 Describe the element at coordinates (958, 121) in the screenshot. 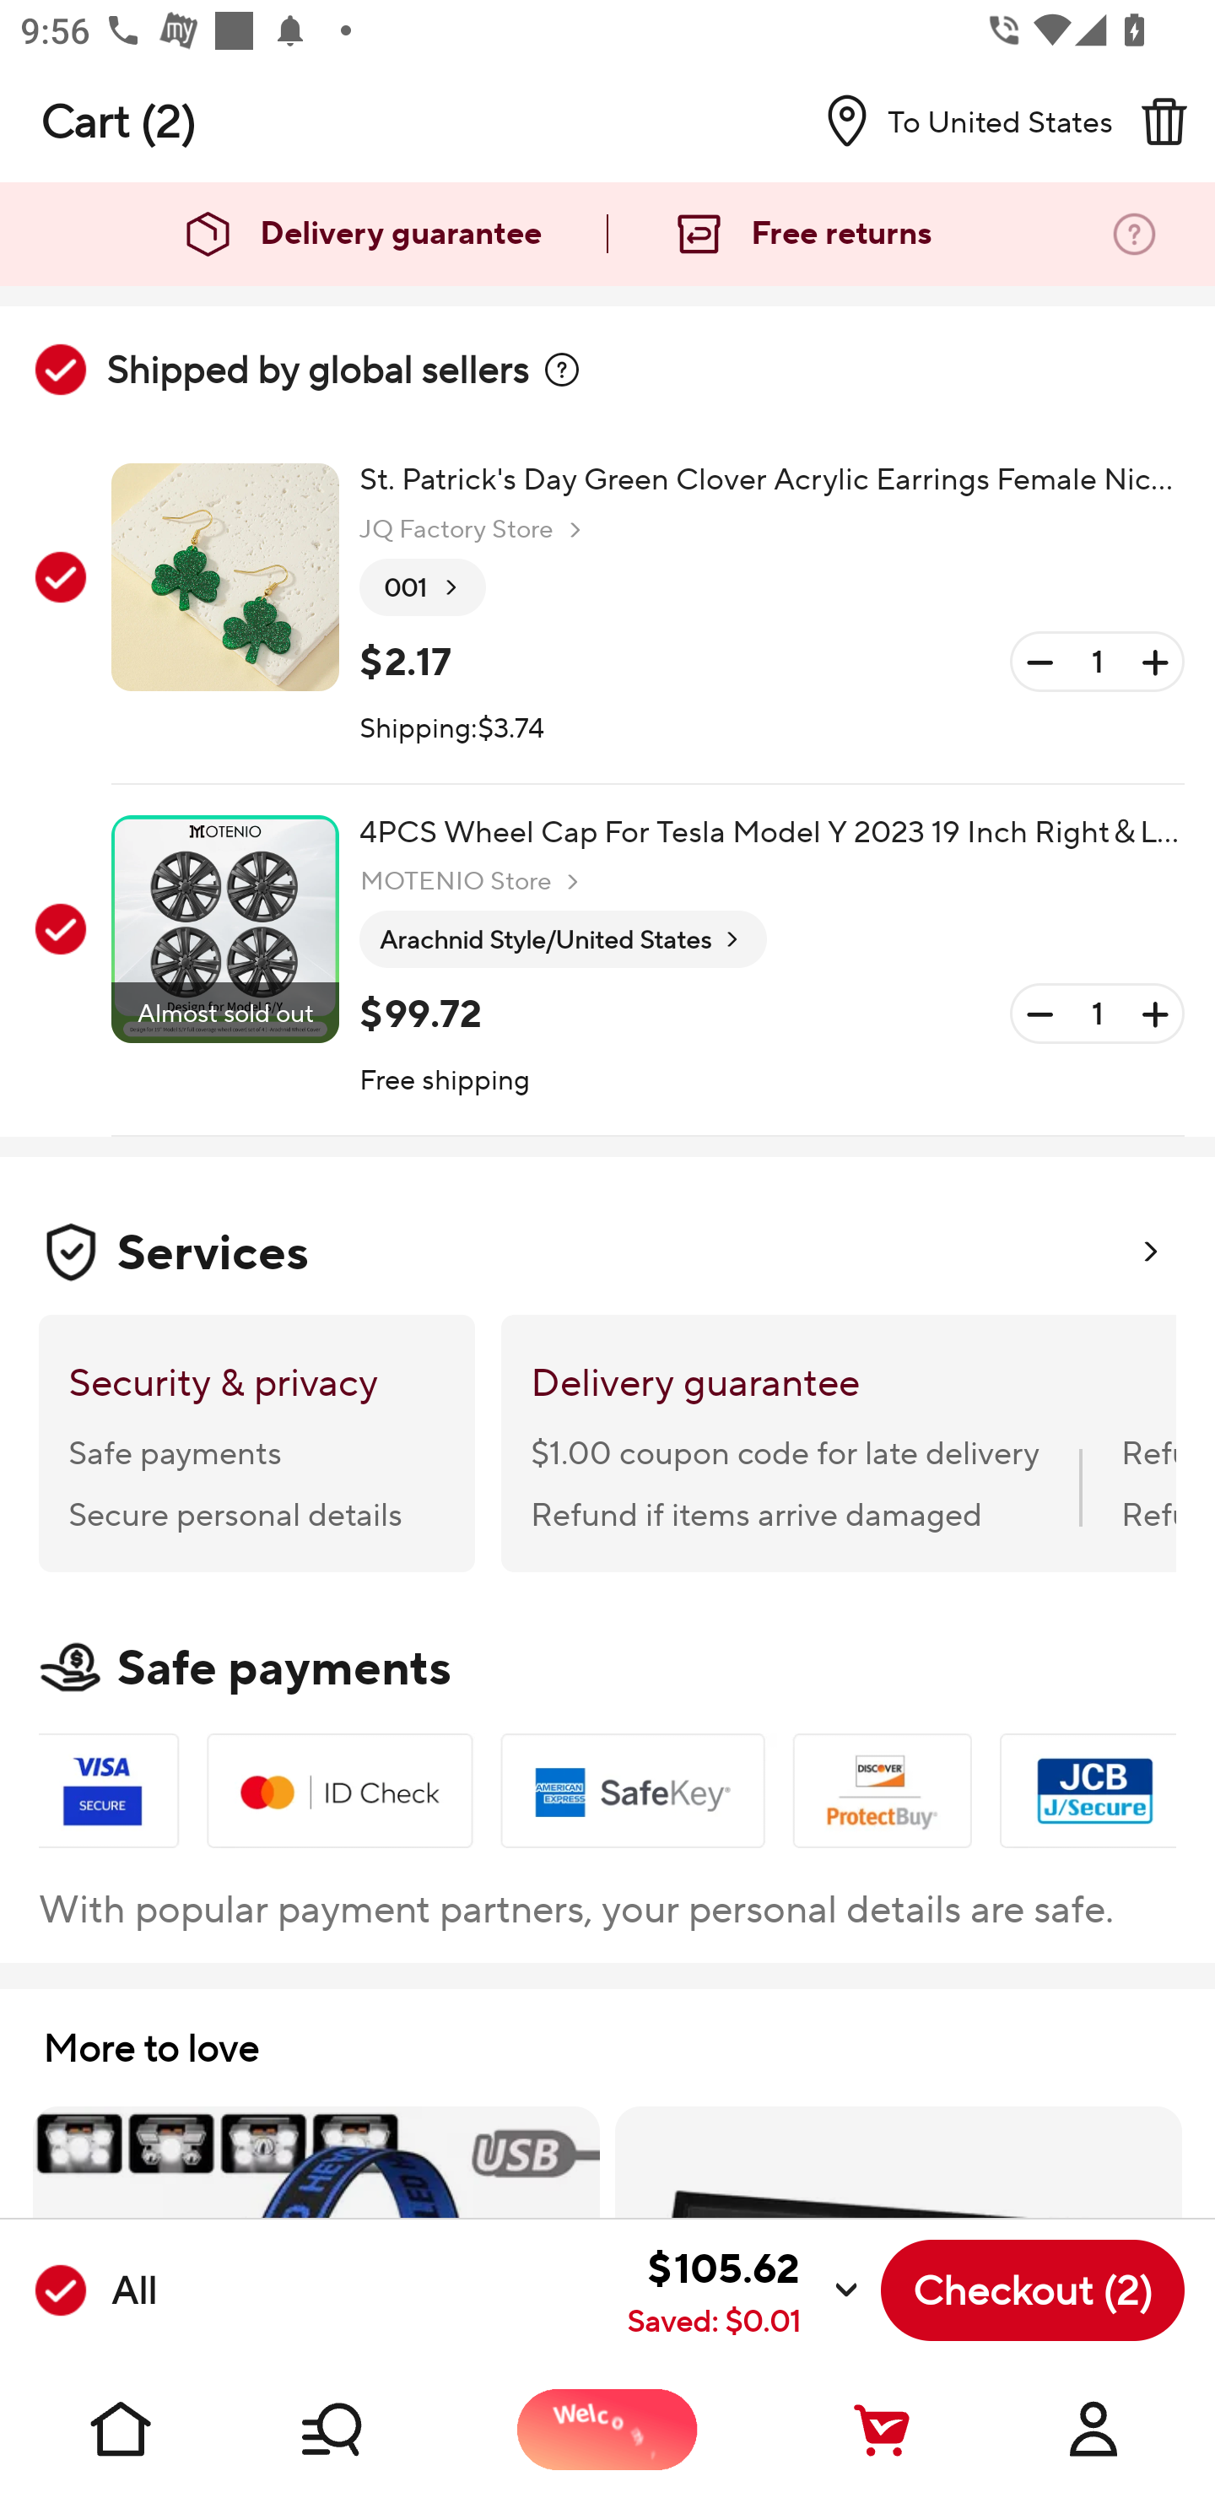

I see ` To United States` at that location.